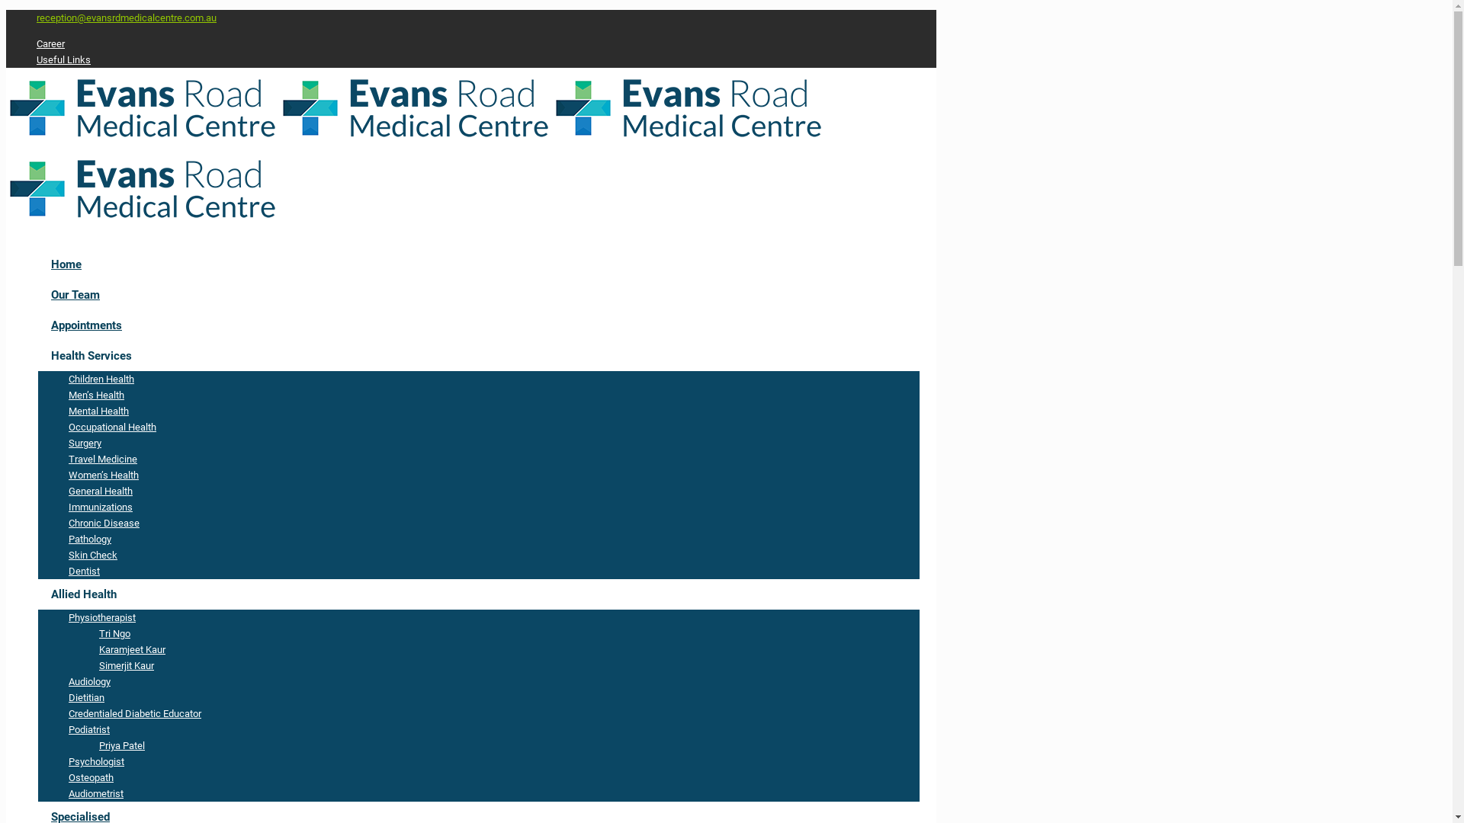  Describe the element at coordinates (91, 777) in the screenshot. I see `Osteopath` at that location.